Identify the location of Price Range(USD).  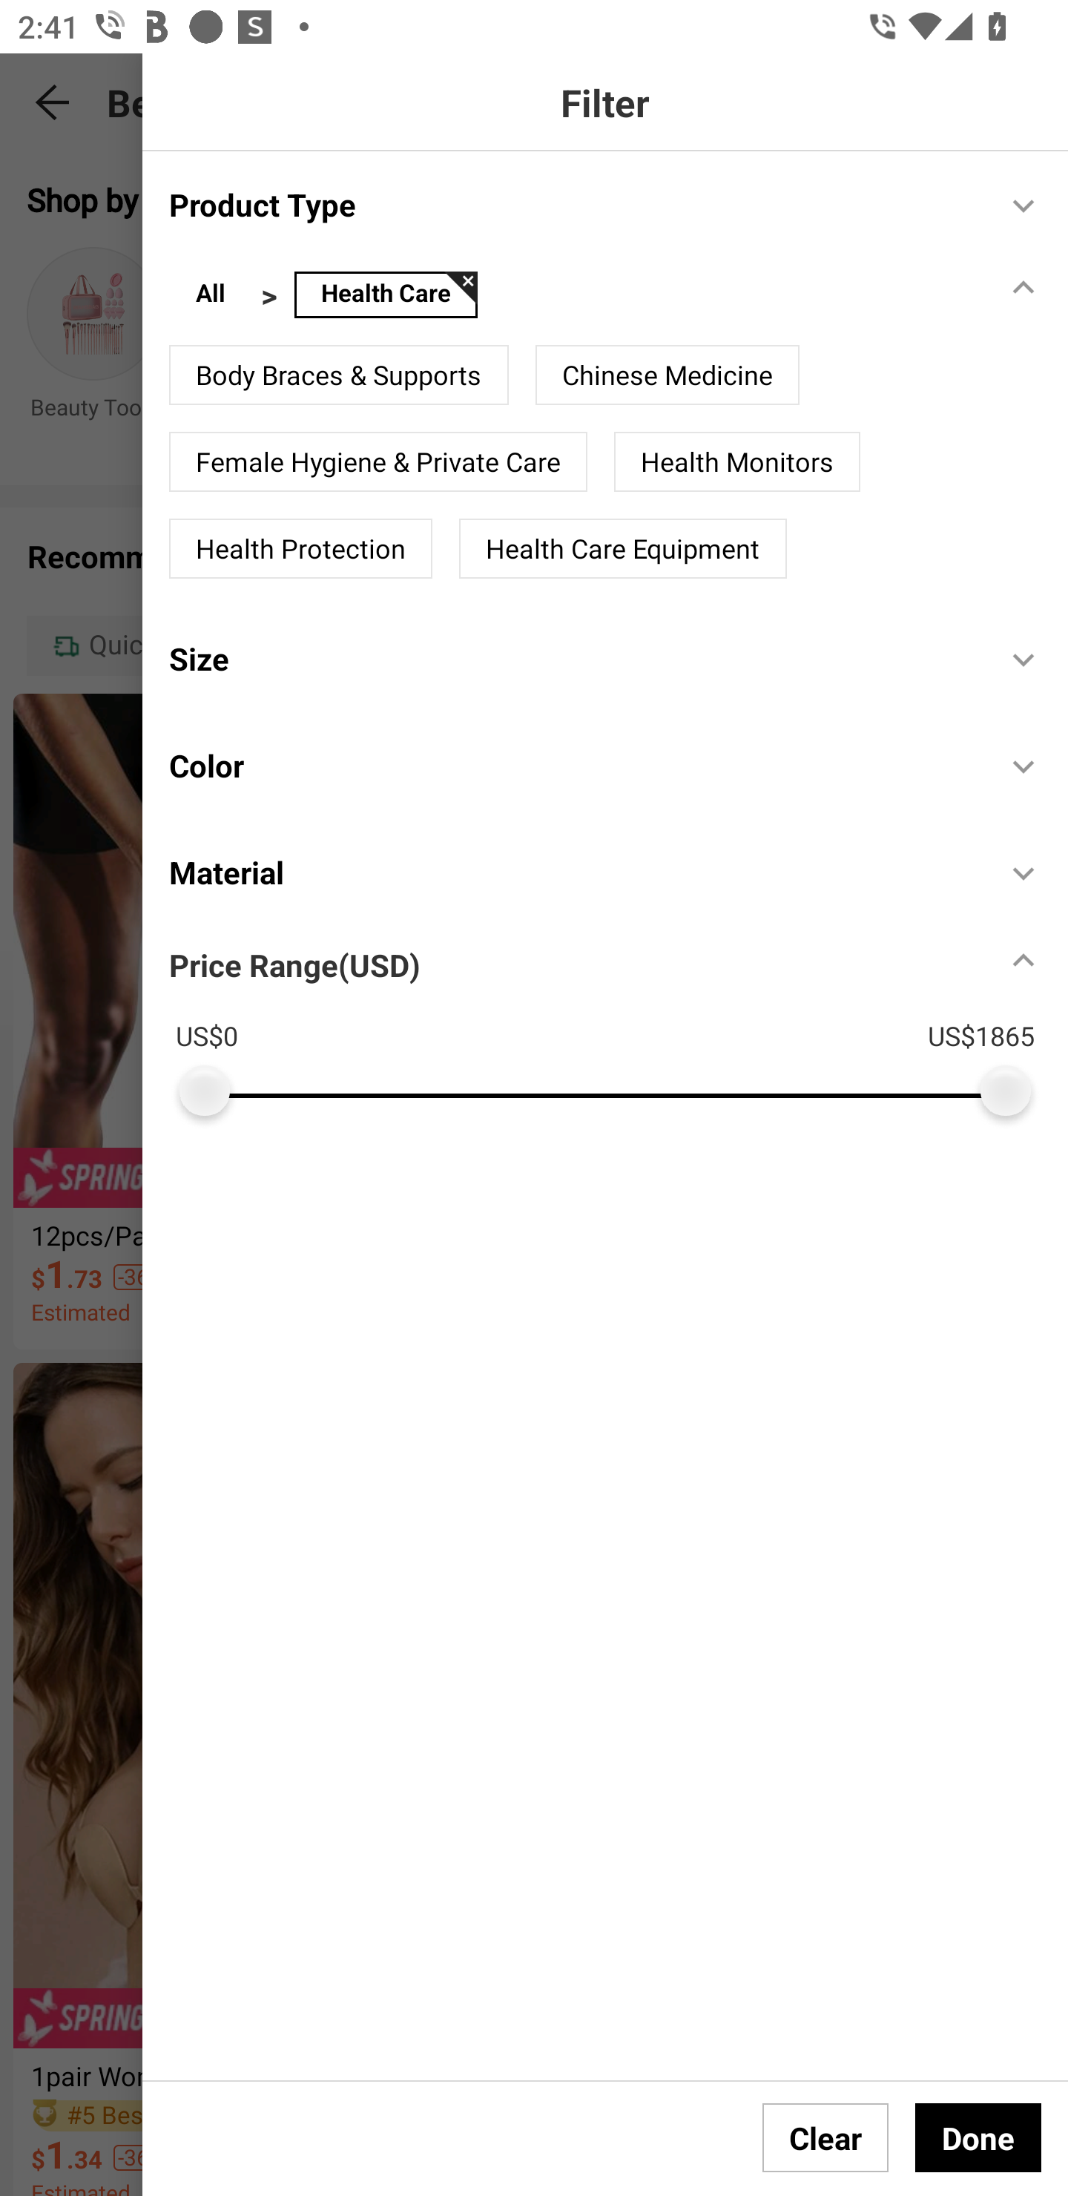
(294, 964).